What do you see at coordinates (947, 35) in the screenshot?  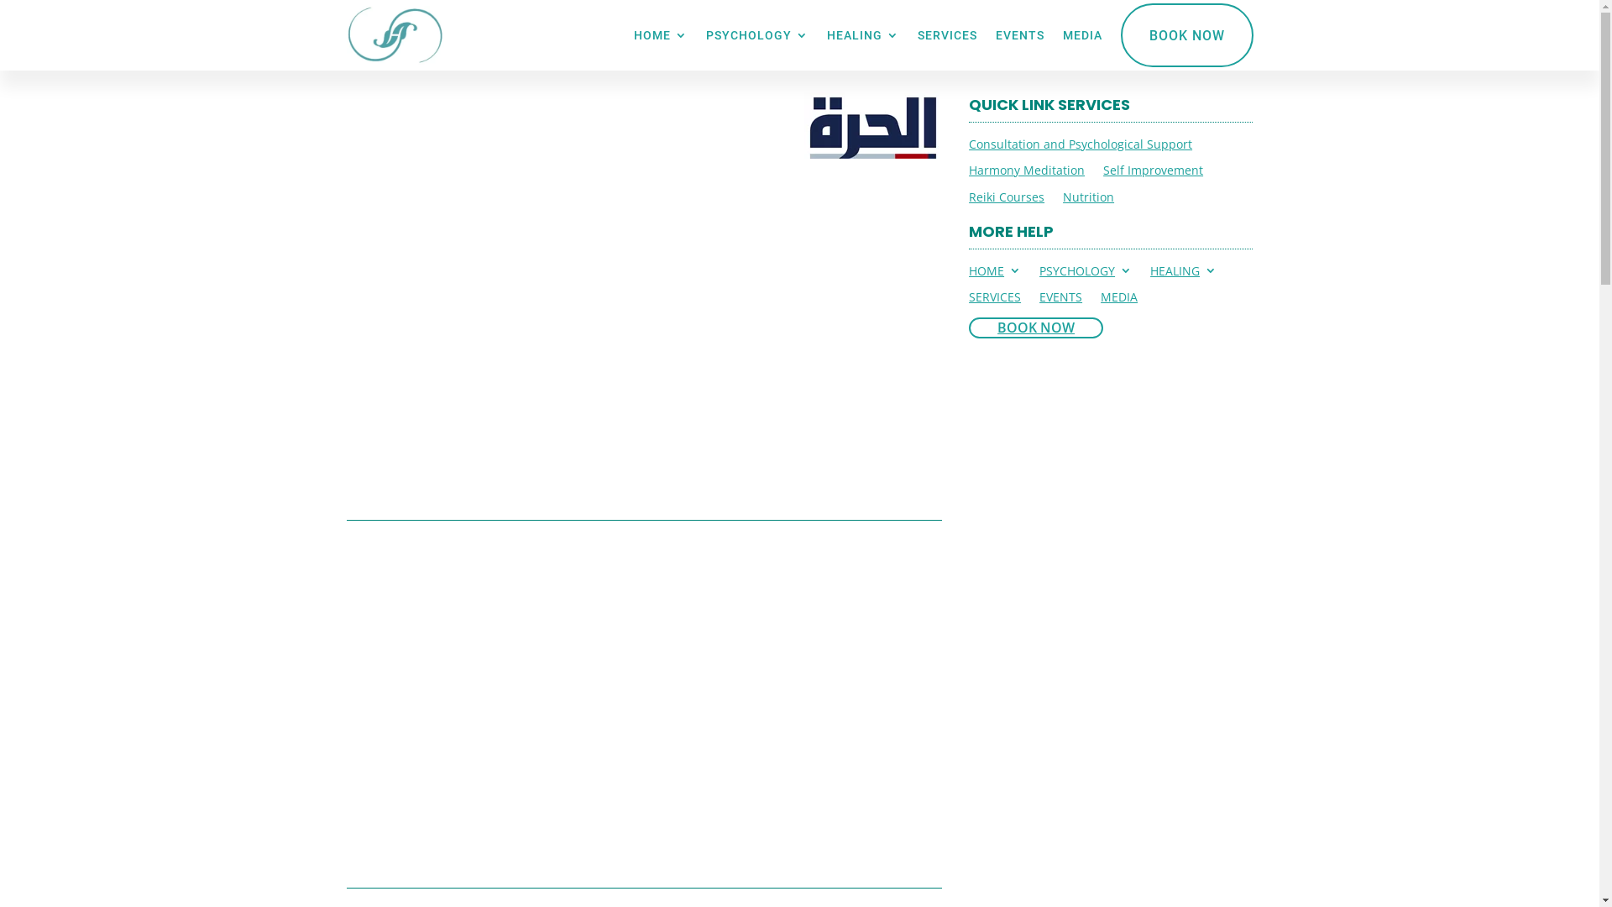 I see `SERVICES` at bounding box center [947, 35].